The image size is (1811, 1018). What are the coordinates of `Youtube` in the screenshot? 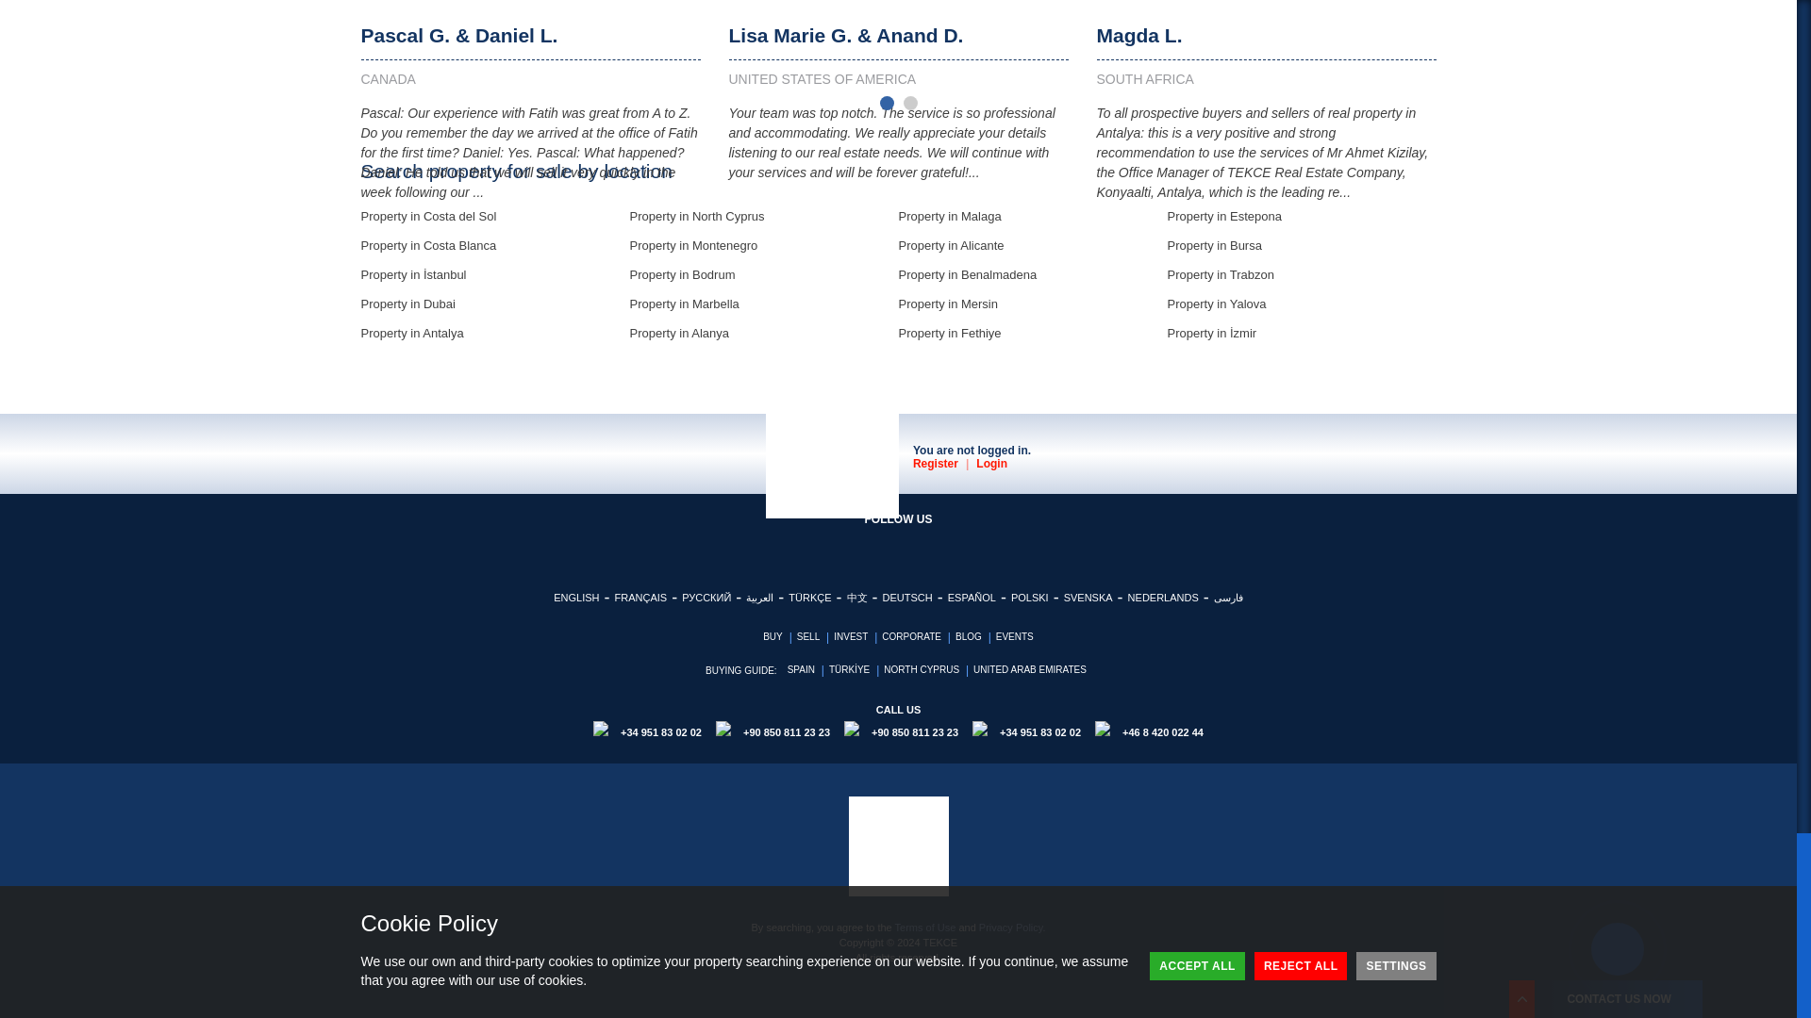 It's located at (934, 547).